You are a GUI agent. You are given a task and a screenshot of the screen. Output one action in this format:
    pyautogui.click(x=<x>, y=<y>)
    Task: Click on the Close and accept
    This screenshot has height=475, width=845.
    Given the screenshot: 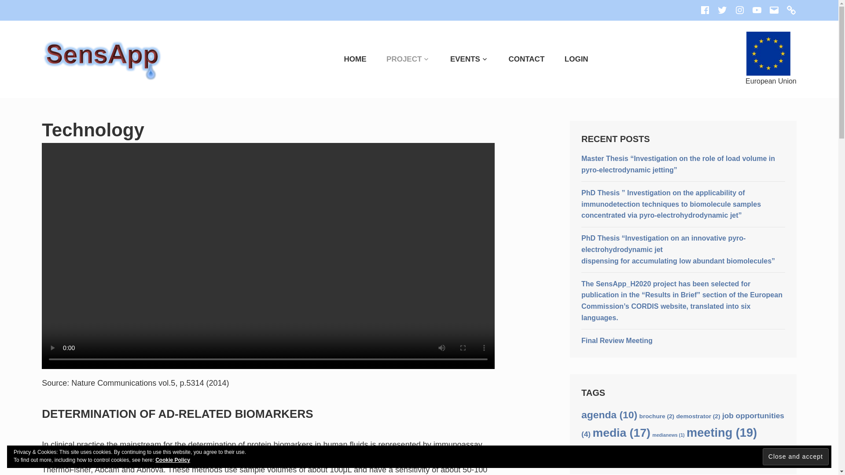 What is the action you would take?
    pyautogui.click(x=796, y=457)
    